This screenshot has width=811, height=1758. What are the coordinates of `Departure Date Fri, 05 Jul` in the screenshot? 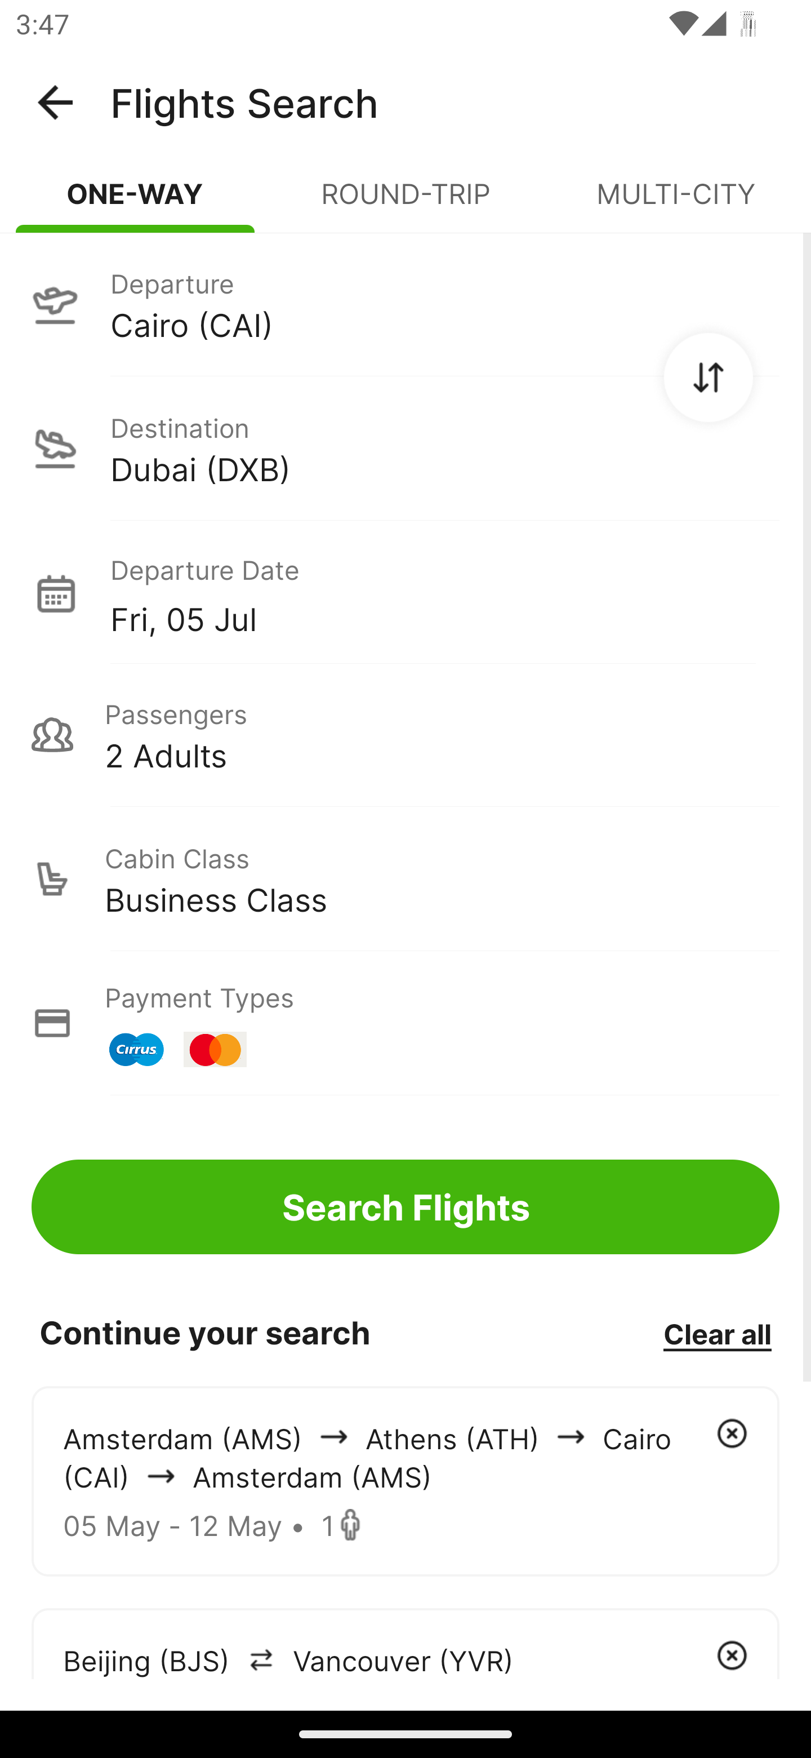 It's located at (444, 593).